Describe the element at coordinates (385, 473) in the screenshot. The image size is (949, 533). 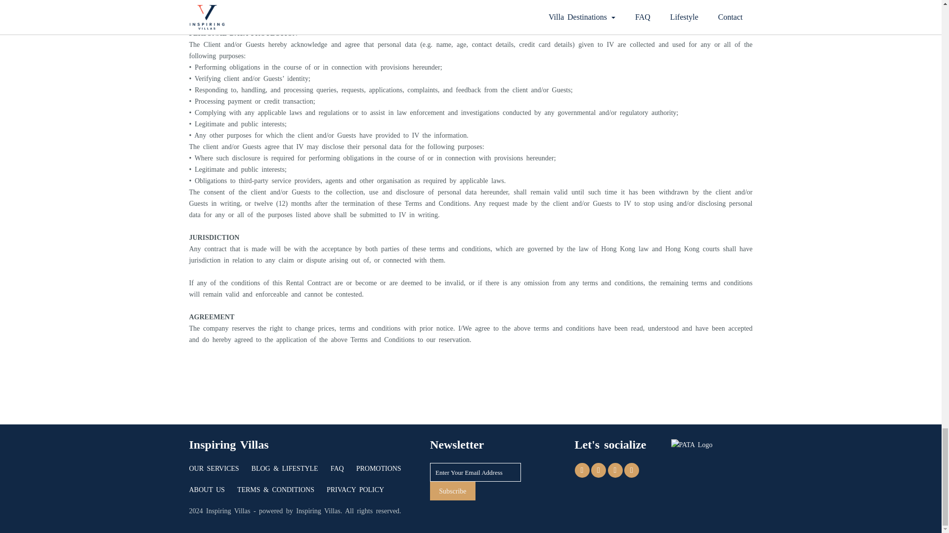
I see `PROMOTIONS` at that location.